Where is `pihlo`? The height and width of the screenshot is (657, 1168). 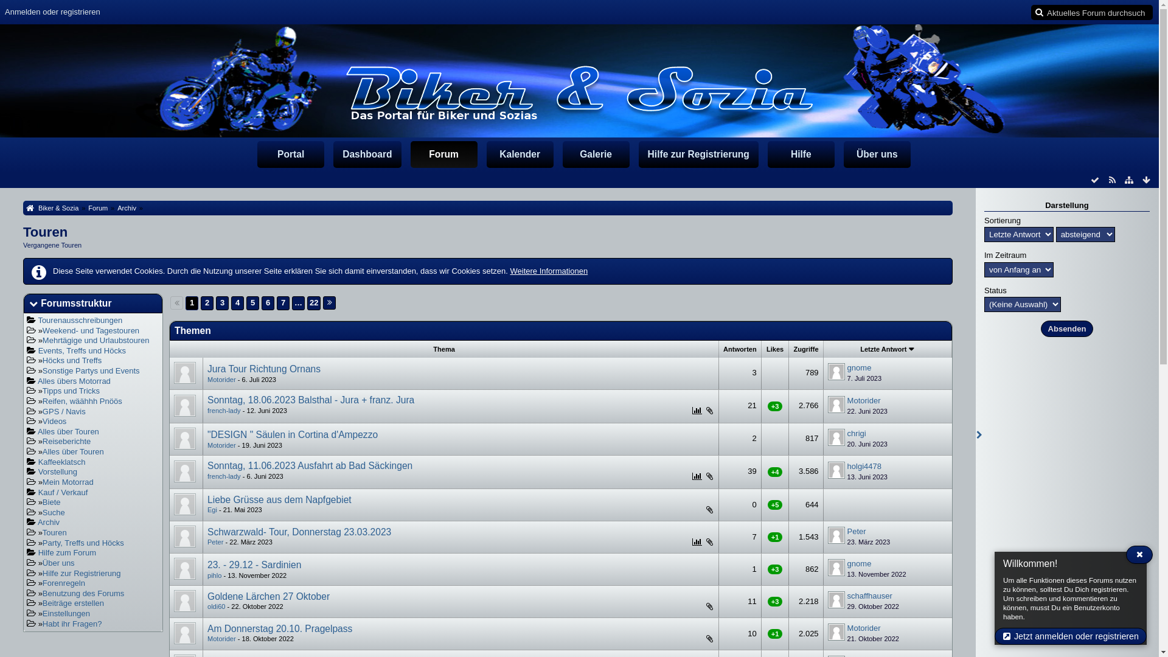 pihlo is located at coordinates (214, 575).